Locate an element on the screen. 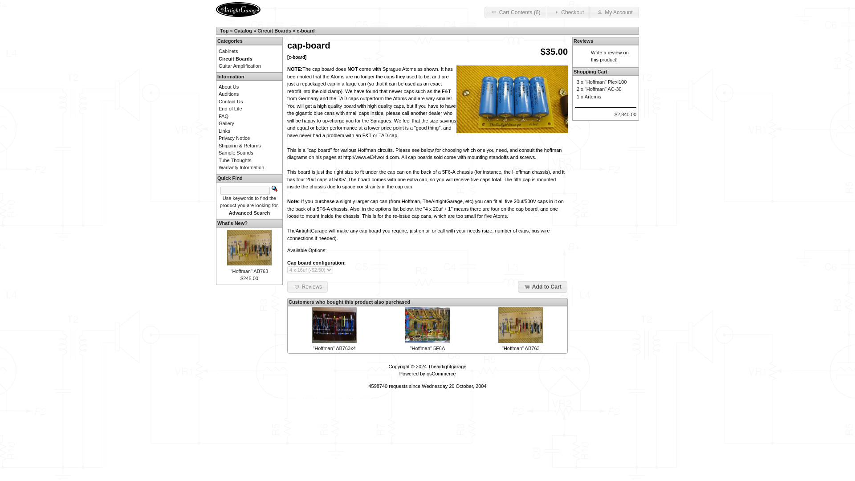 This screenshot has height=481, width=855. End of Life is located at coordinates (230, 108).